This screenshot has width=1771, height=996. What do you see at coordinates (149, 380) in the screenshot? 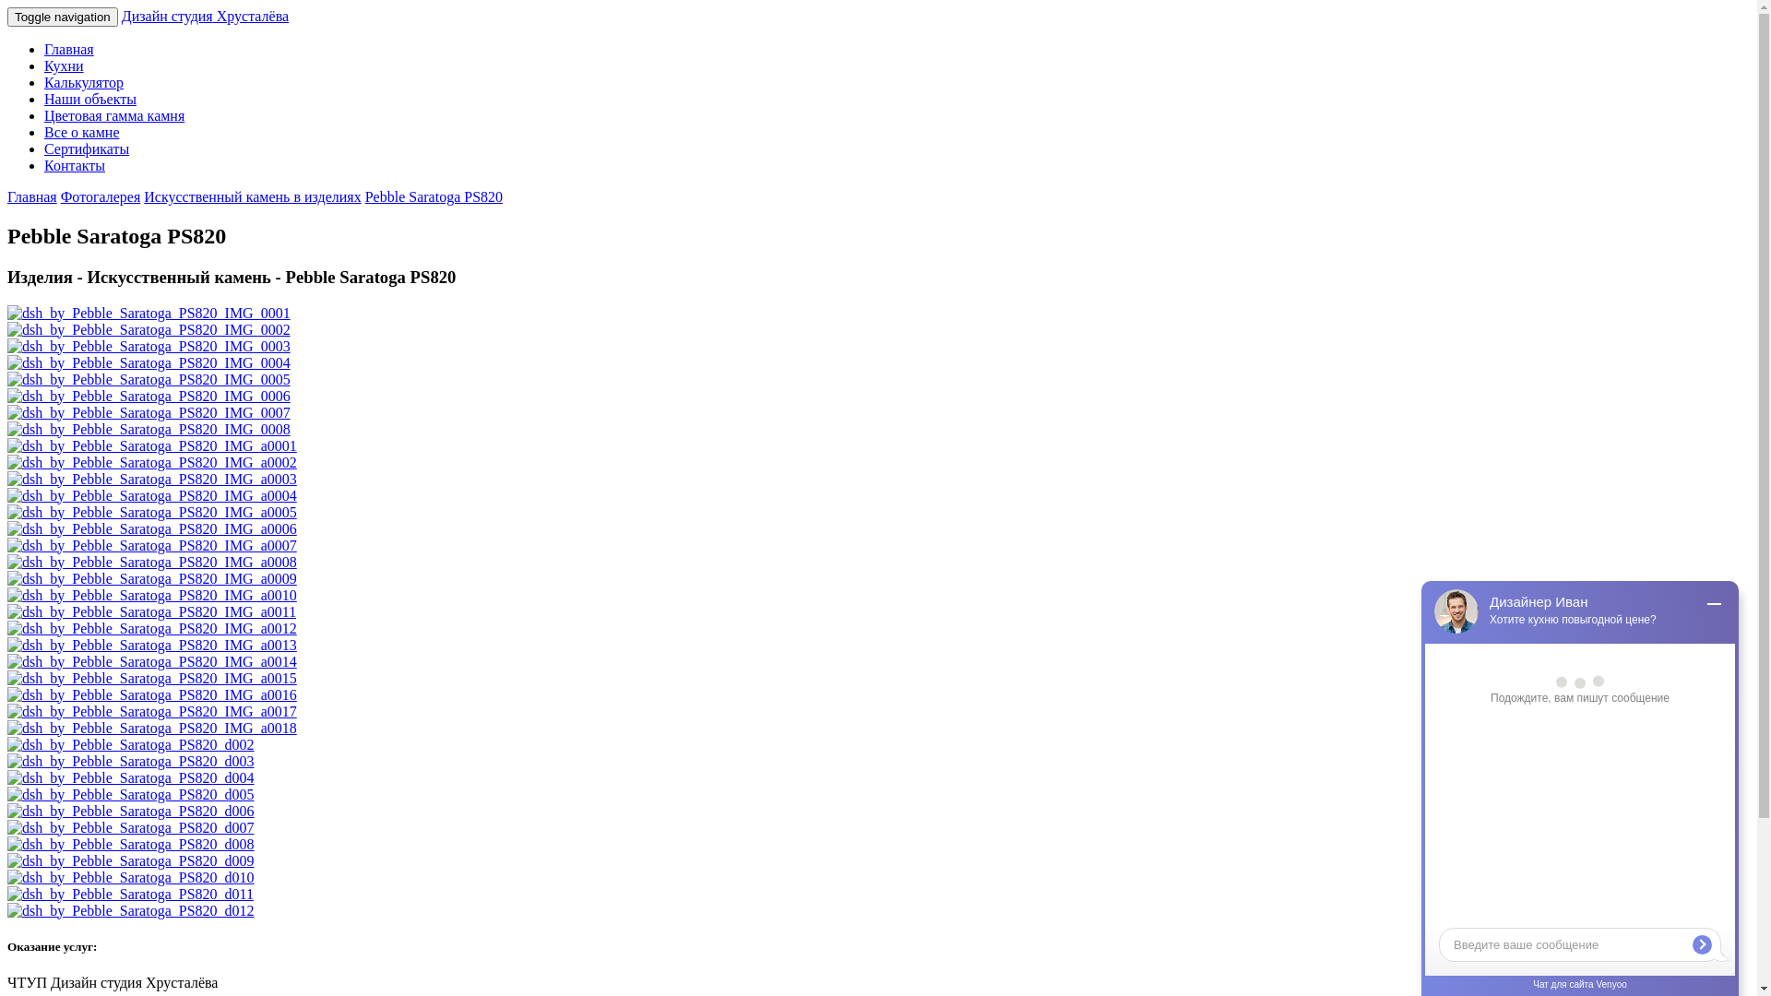
I see ` ` at bounding box center [149, 380].